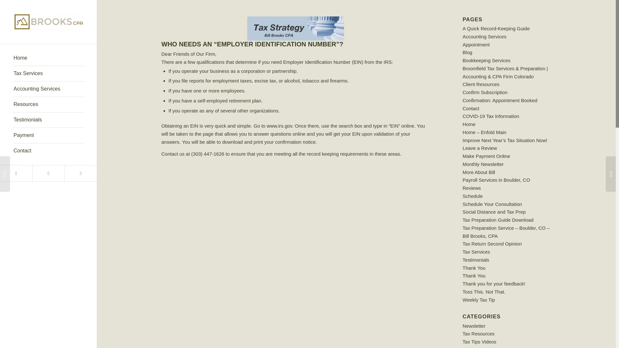 The width and height of the screenshot is (619, 348). I want to click on Bookkeeping Services, so click(486, 60).